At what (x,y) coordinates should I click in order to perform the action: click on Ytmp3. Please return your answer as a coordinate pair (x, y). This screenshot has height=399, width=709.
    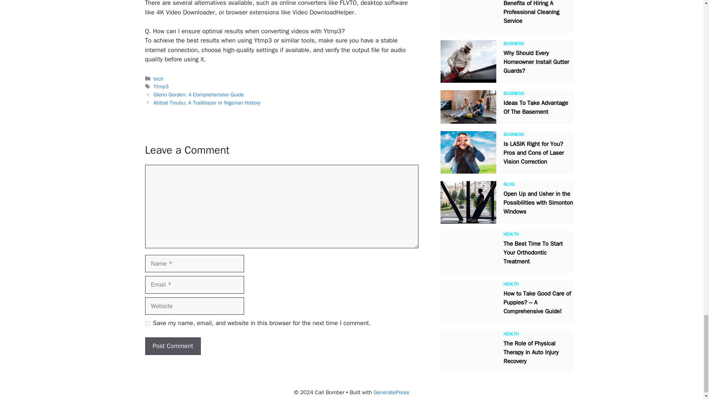
    Looking at the image, I should click on (161, 86).